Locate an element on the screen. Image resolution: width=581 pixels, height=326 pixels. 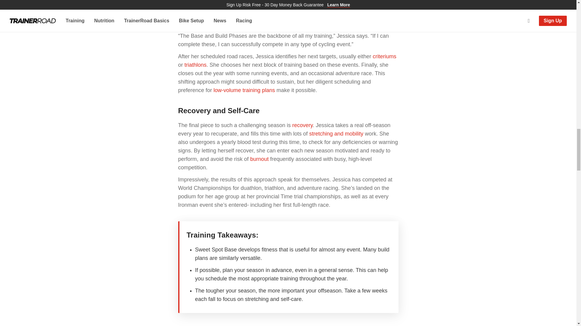
criteriums is located at coordinates (384, 56).